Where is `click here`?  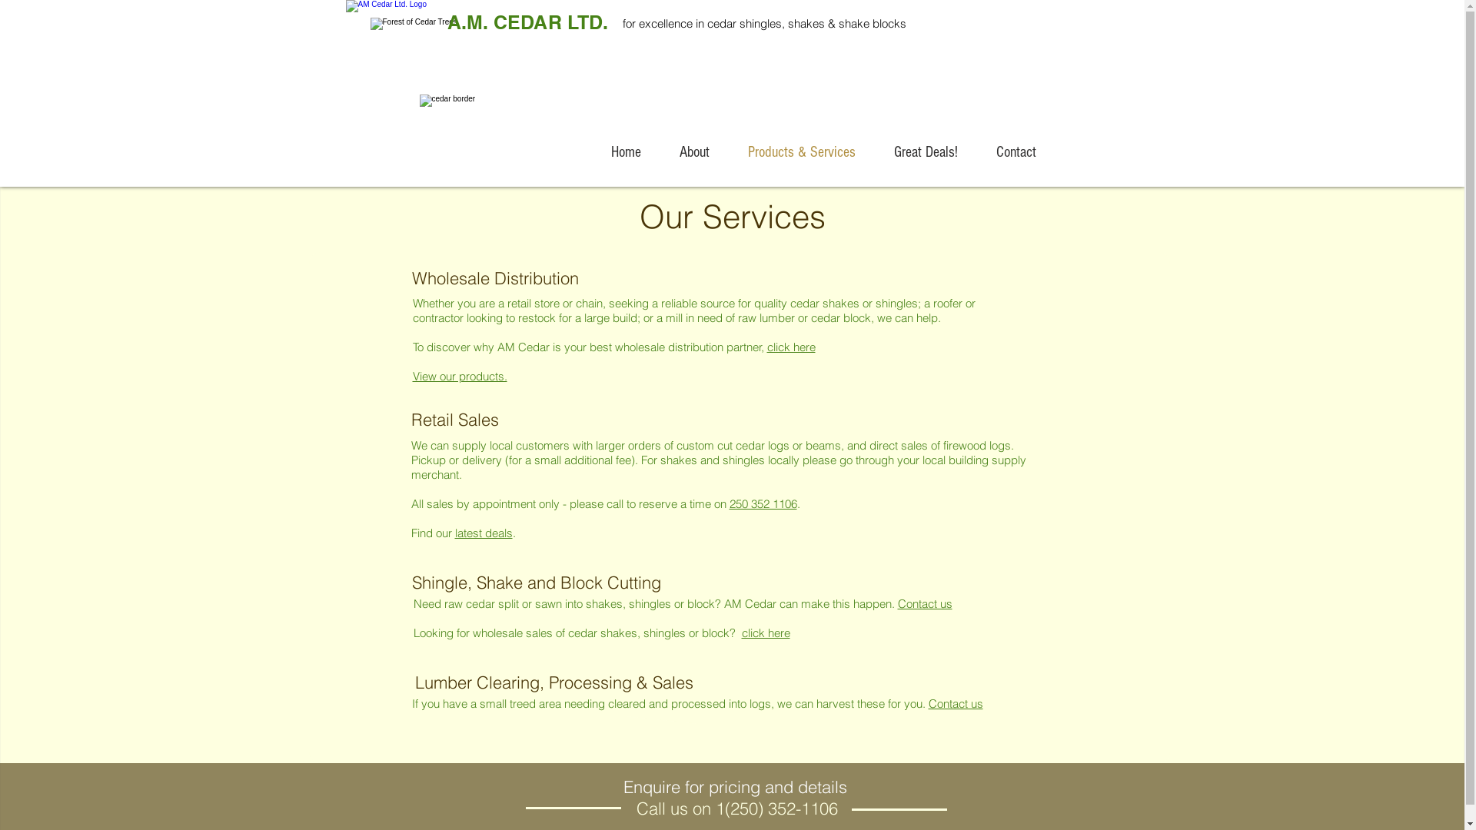
click here is located at coordinates (792, 347).